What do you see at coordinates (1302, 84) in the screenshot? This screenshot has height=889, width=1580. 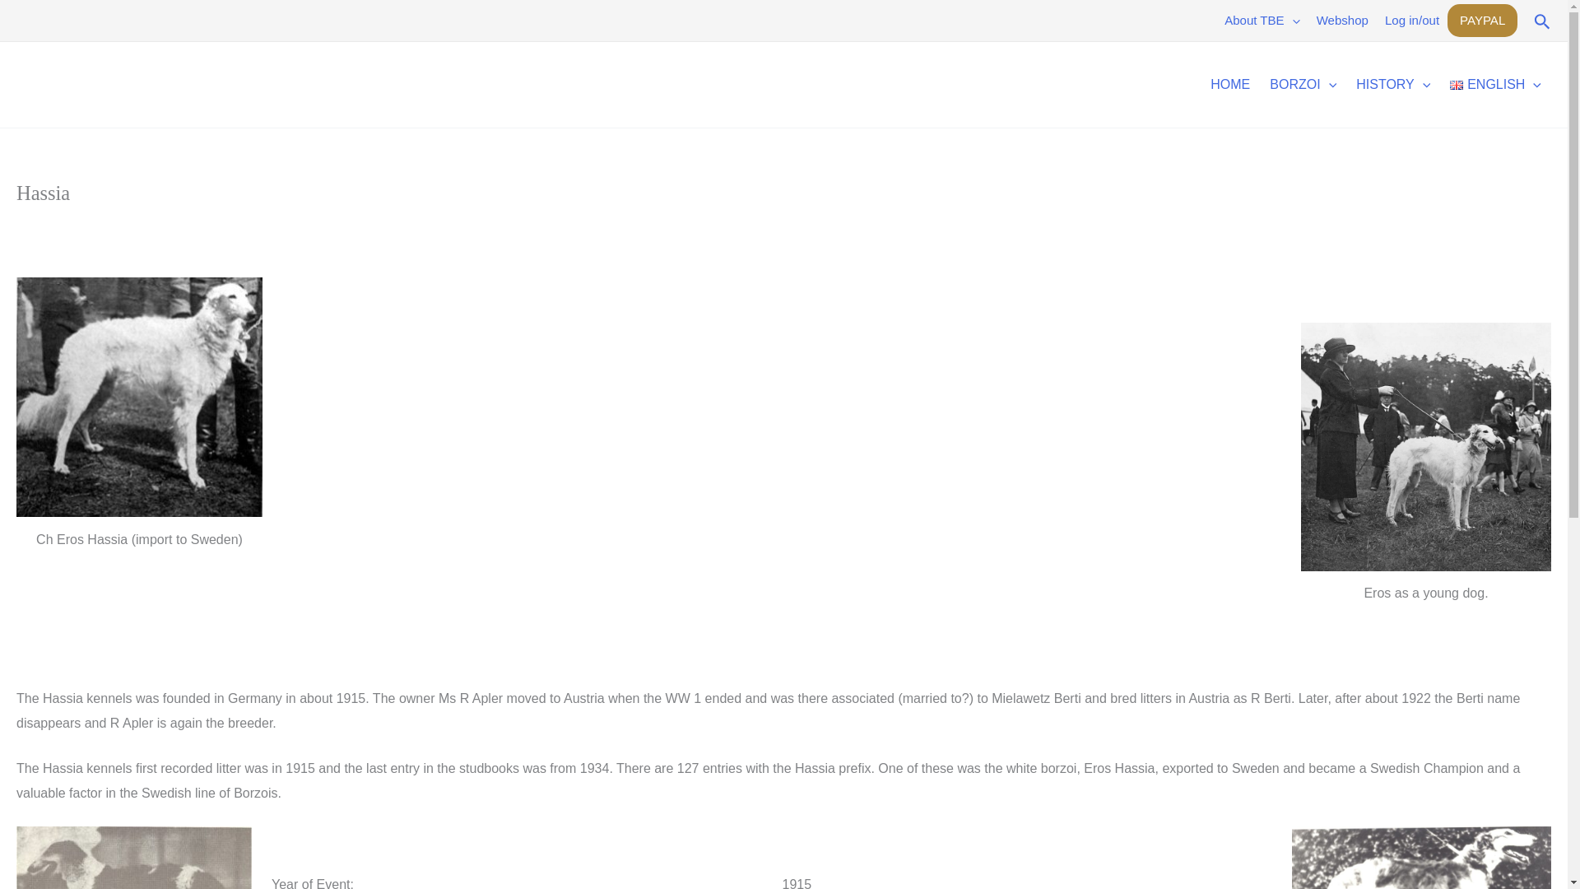 I see `BORZOI` at bounding box center [1302, 84].